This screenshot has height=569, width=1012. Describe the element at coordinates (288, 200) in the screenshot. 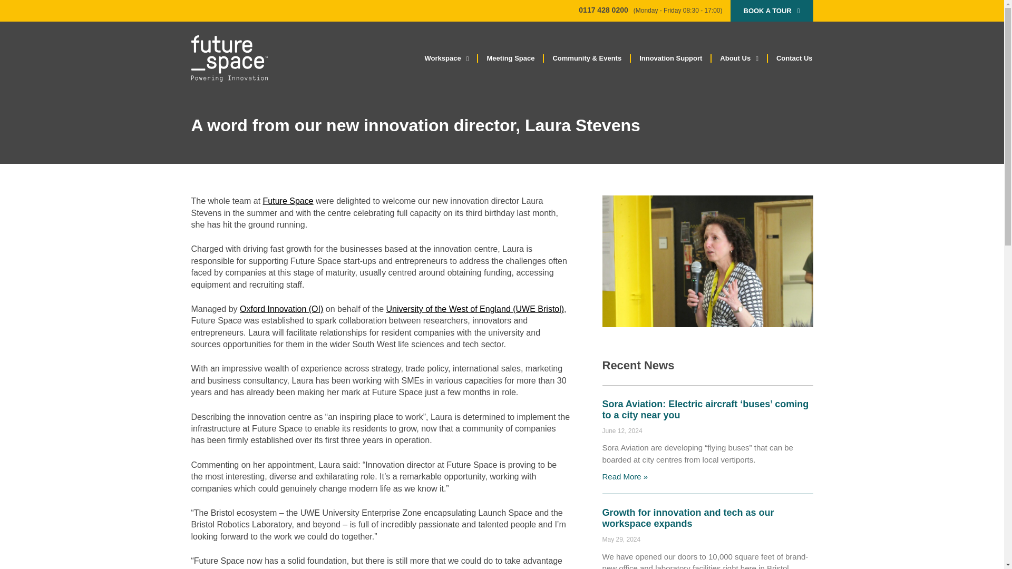

I see `Future Space` at that location.